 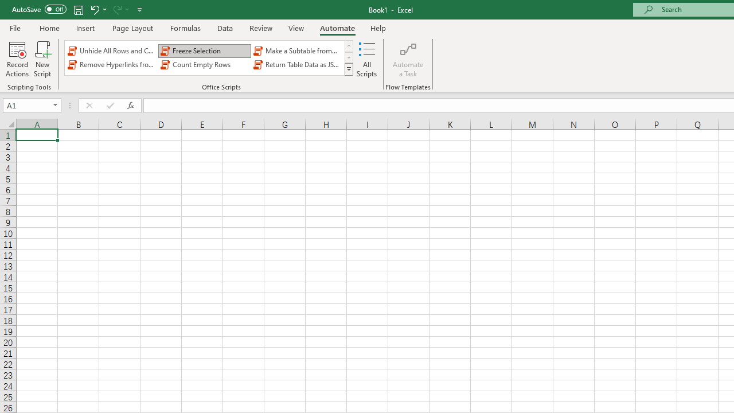 I want to click on AutomationID: OfficeScriptsGallery, so click(x=209, y=57).